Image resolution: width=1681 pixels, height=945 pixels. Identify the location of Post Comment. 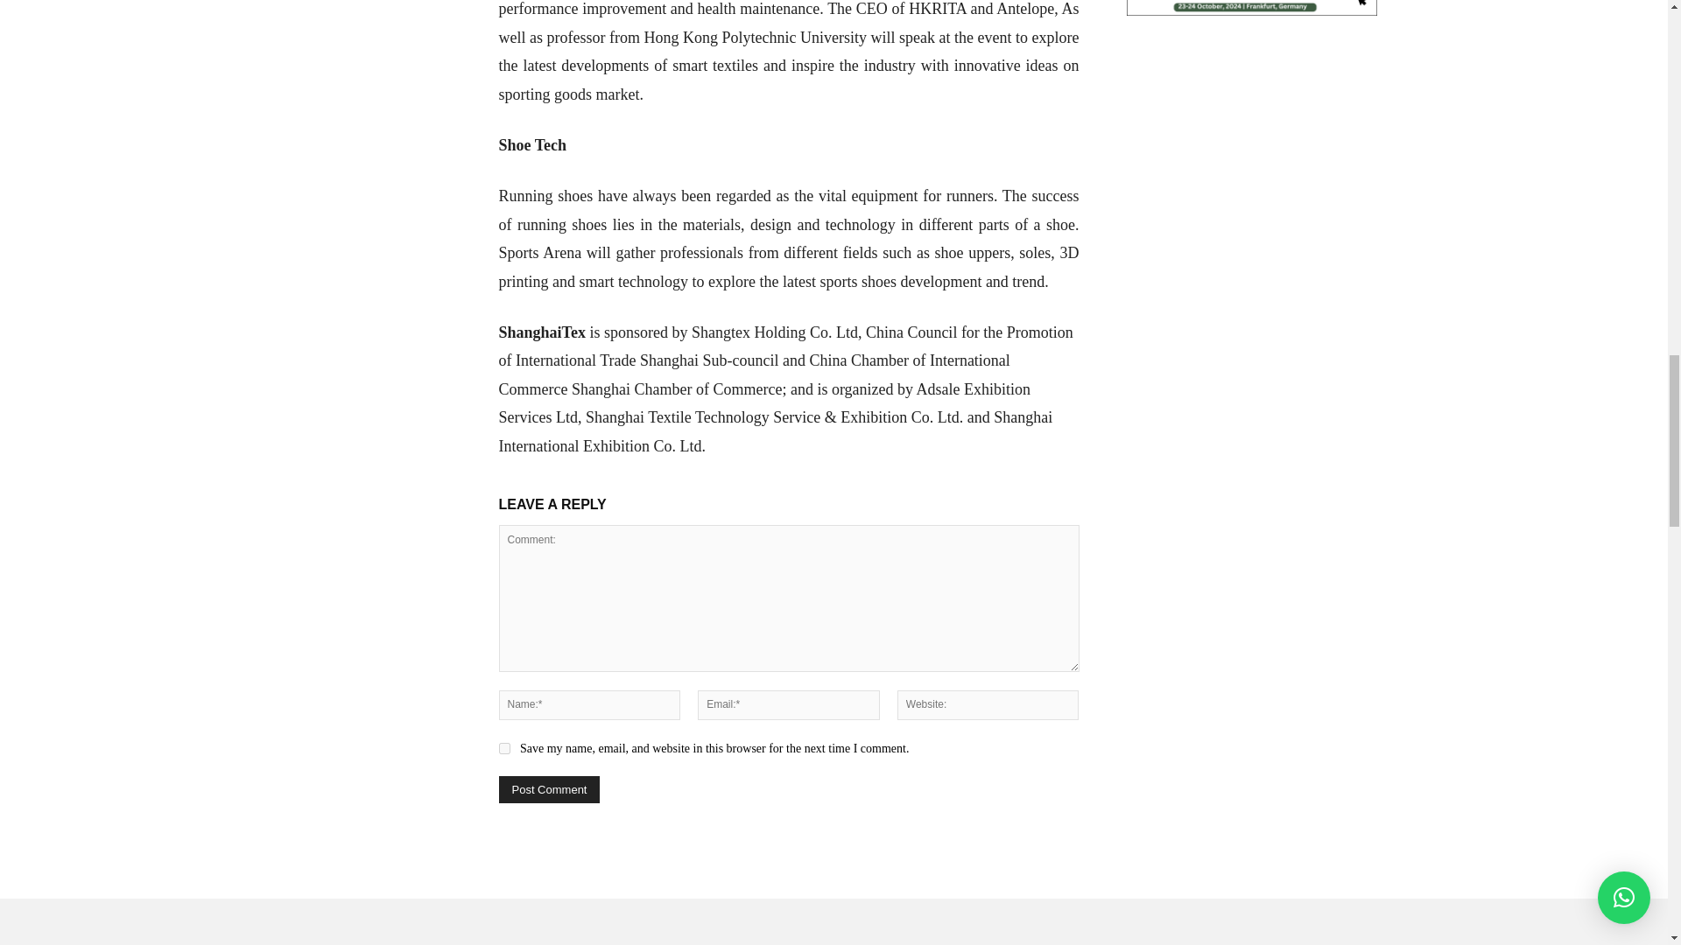
(550, 789).